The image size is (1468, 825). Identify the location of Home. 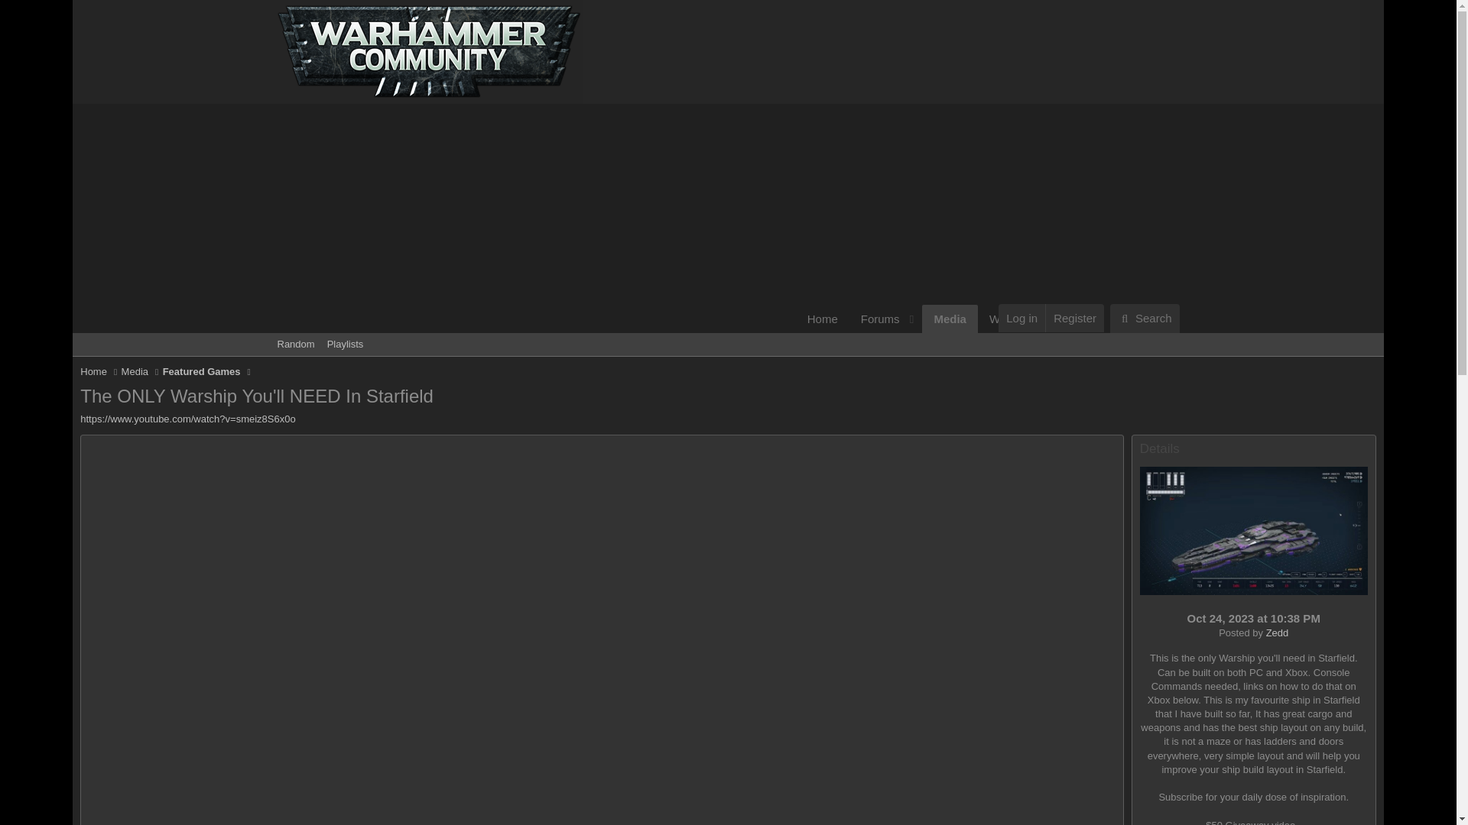
(93, 371).